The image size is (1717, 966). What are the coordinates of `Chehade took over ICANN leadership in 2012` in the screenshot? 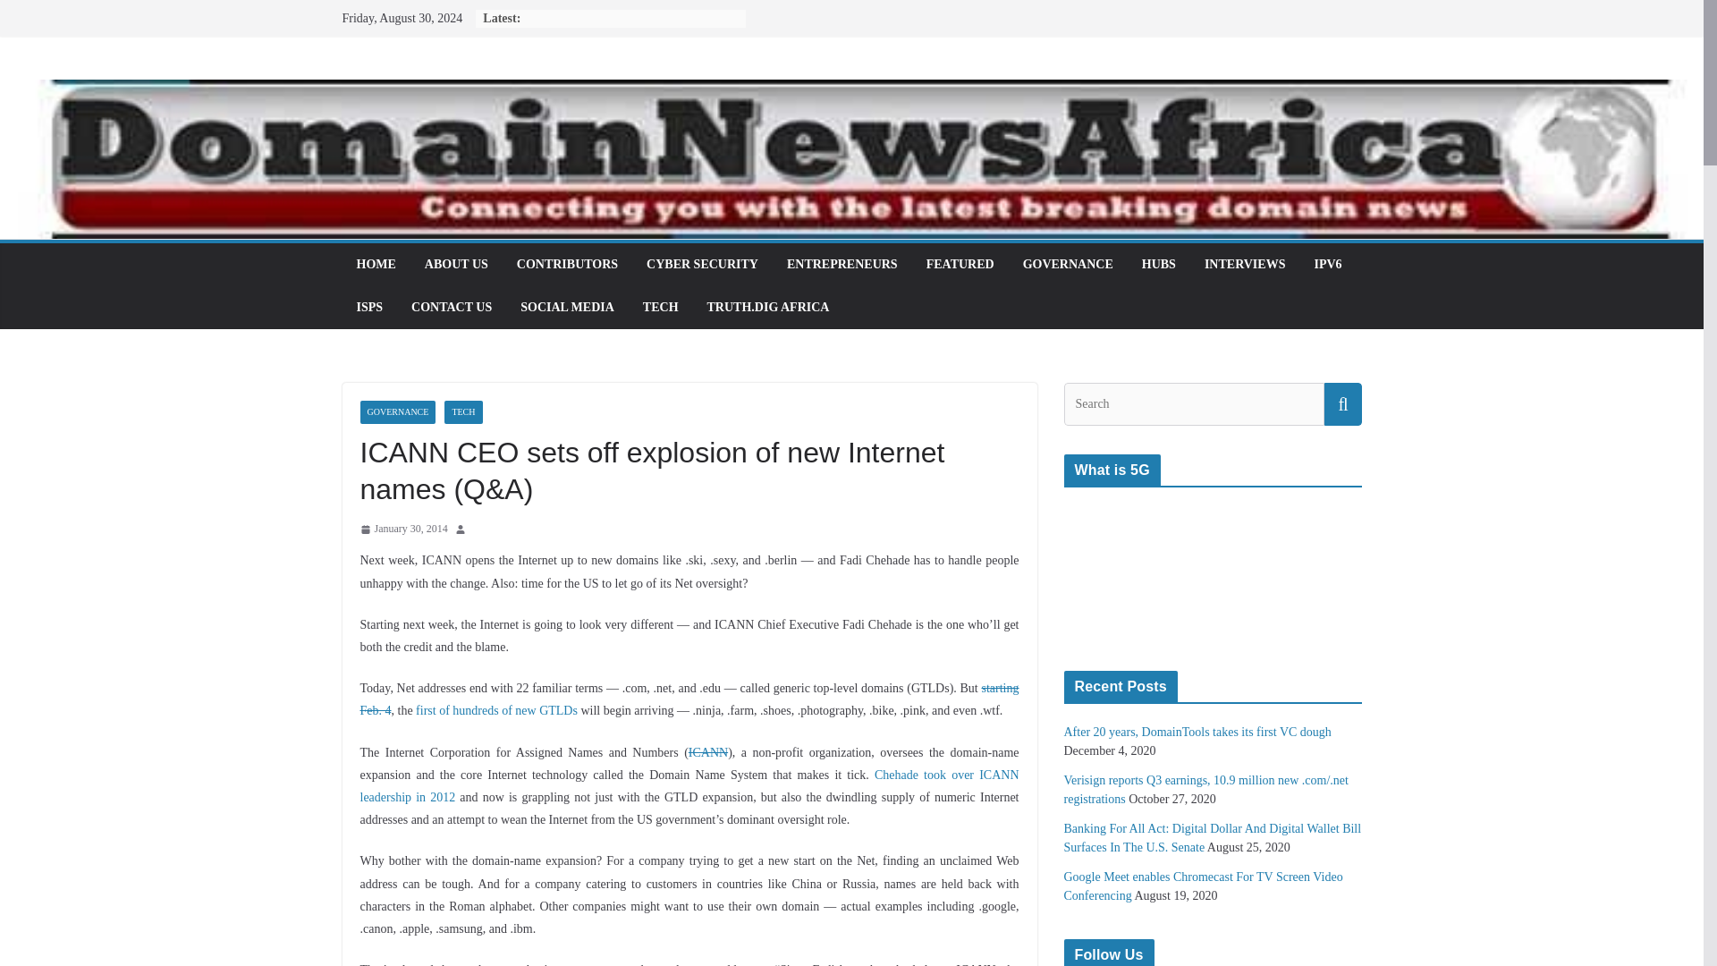 It's located at (689, 785).